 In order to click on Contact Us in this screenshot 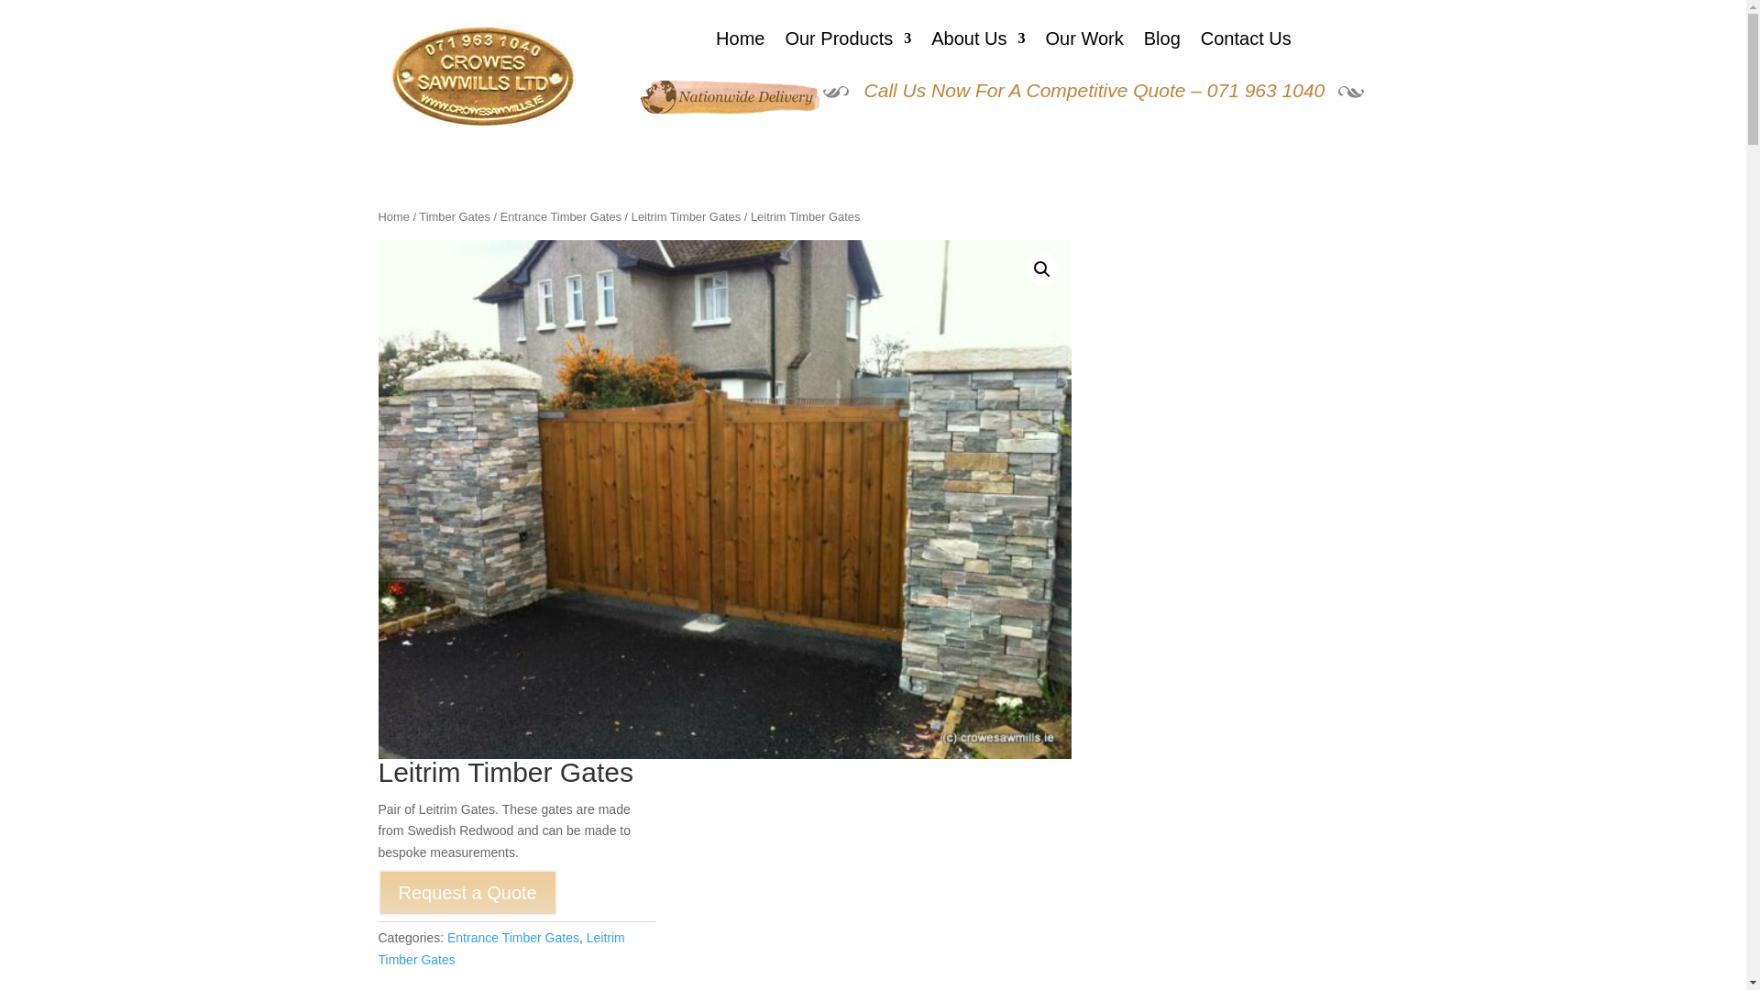, I will do `click(1246, 42)`.